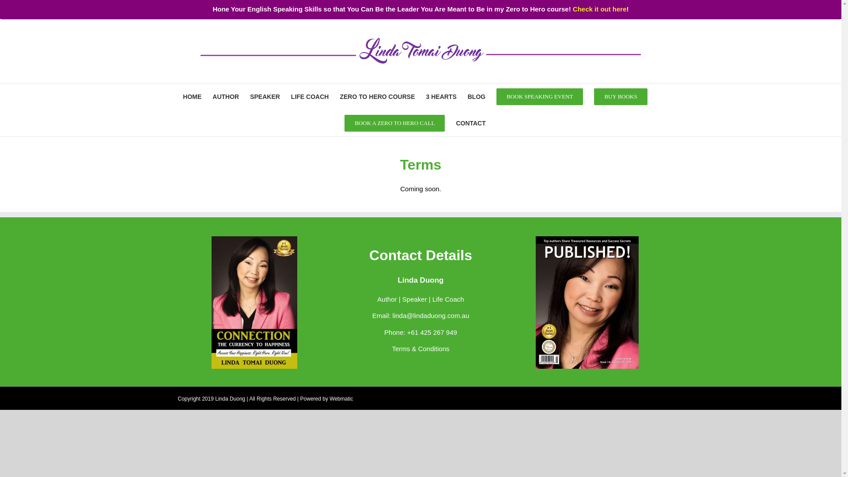 The image size is (848, 477). Describe the element at coordinates (540, 96) in the screenshot. I see `BOOK SPEAKING EVENT` at that location.